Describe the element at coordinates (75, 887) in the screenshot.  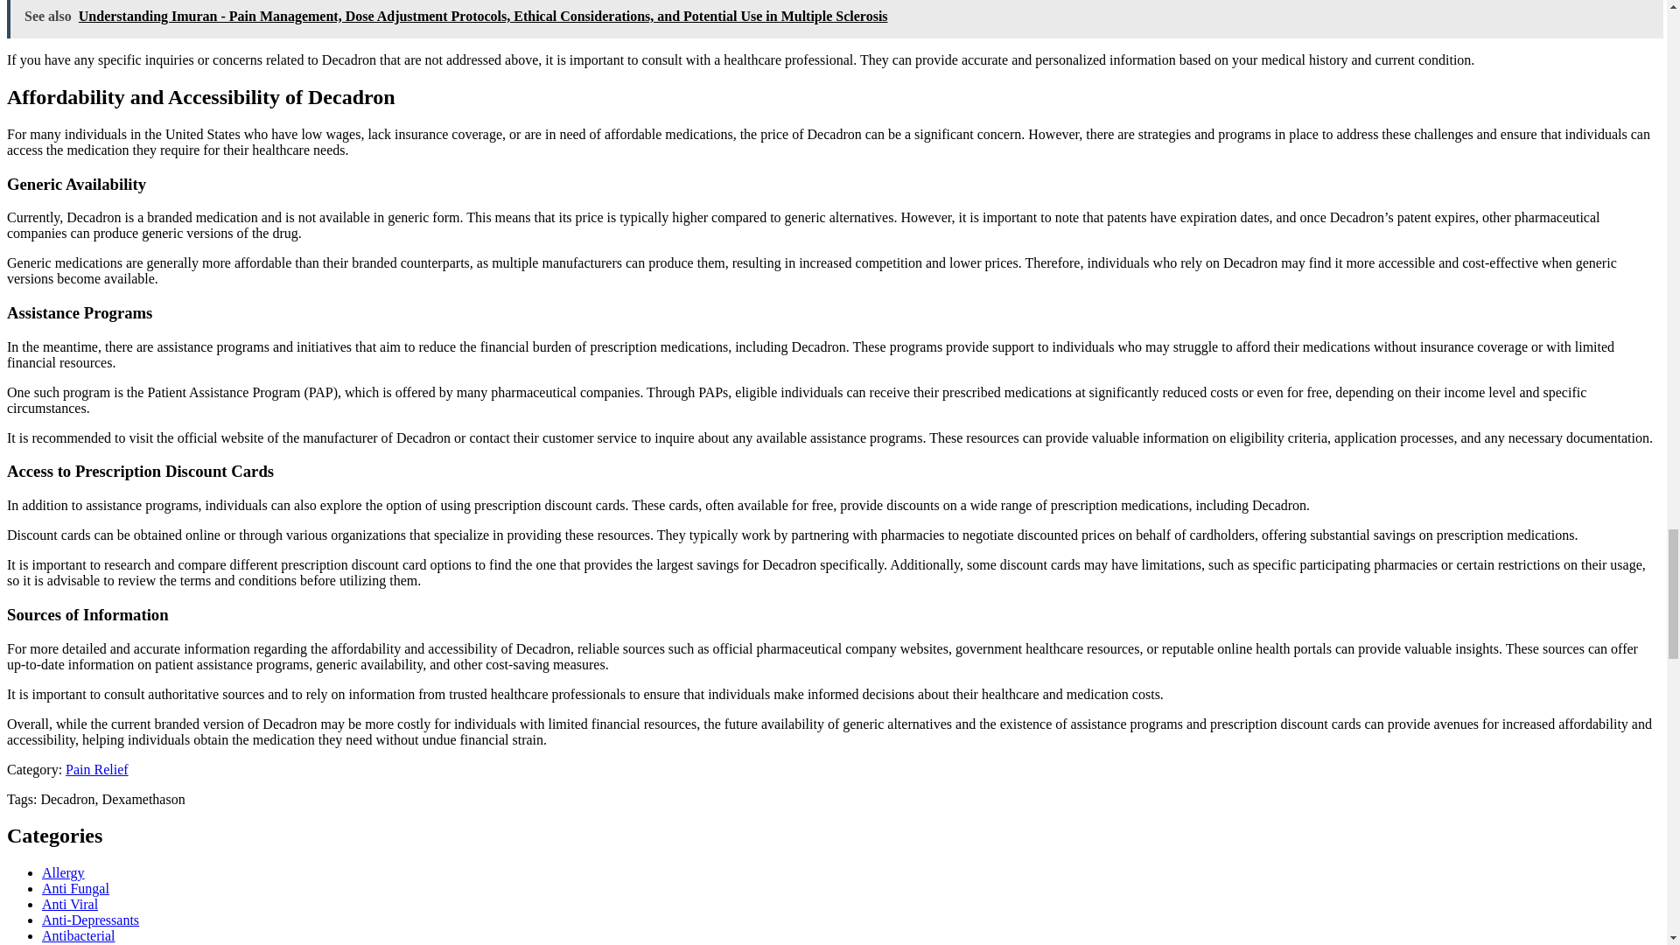
I see `Anti Fungal` at that location.